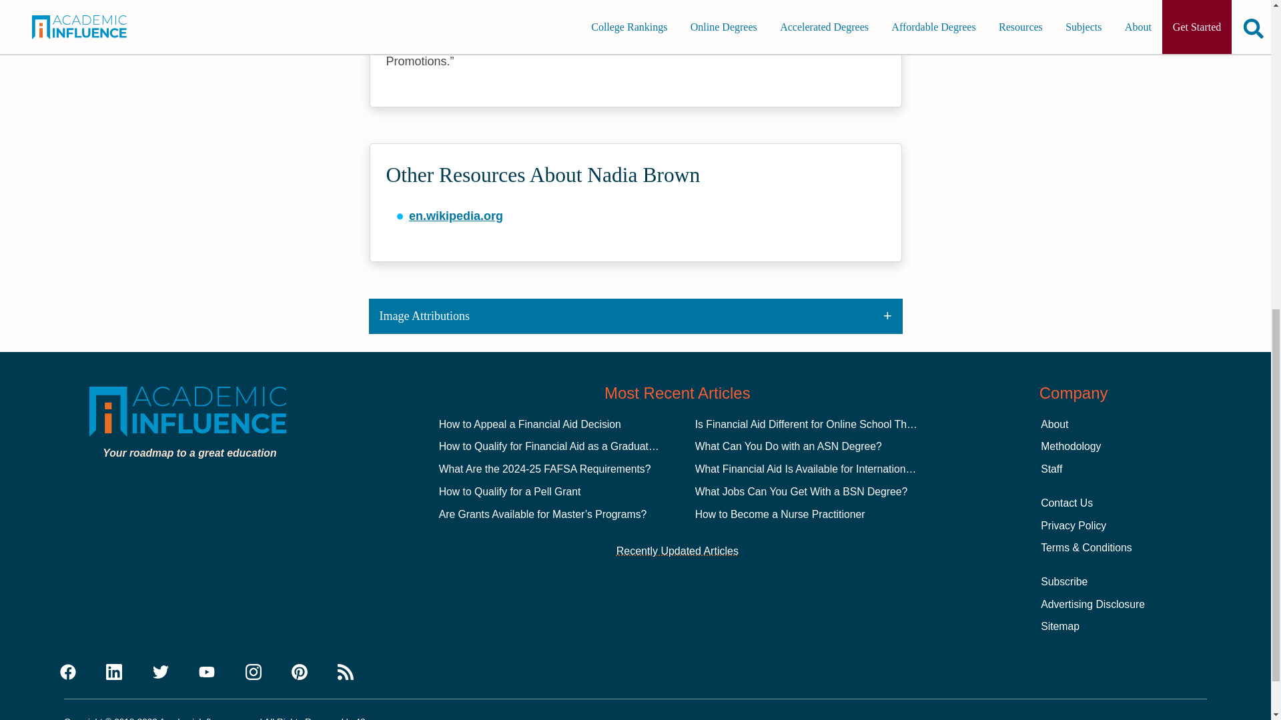 The image size is (1281, 720). What do you see at coordinates (1054, 424) in the screenshot?
I see `About` at bounding box center [1054, 424].